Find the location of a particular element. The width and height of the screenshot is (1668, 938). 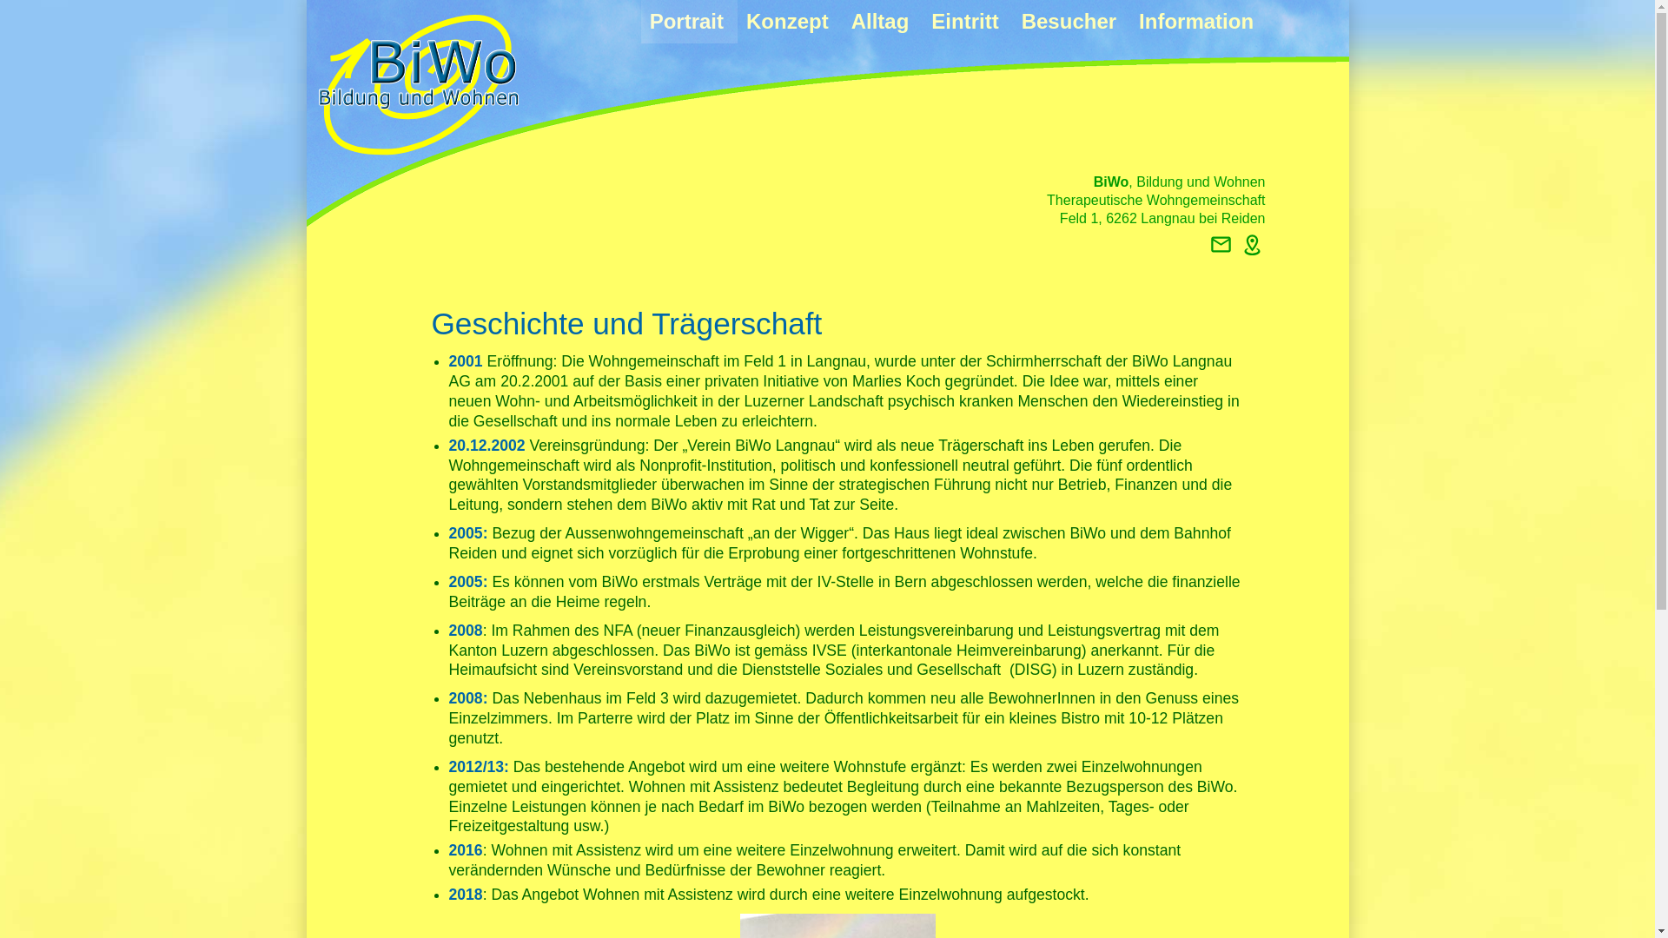

Alltag is located at coordinates (883, 22).